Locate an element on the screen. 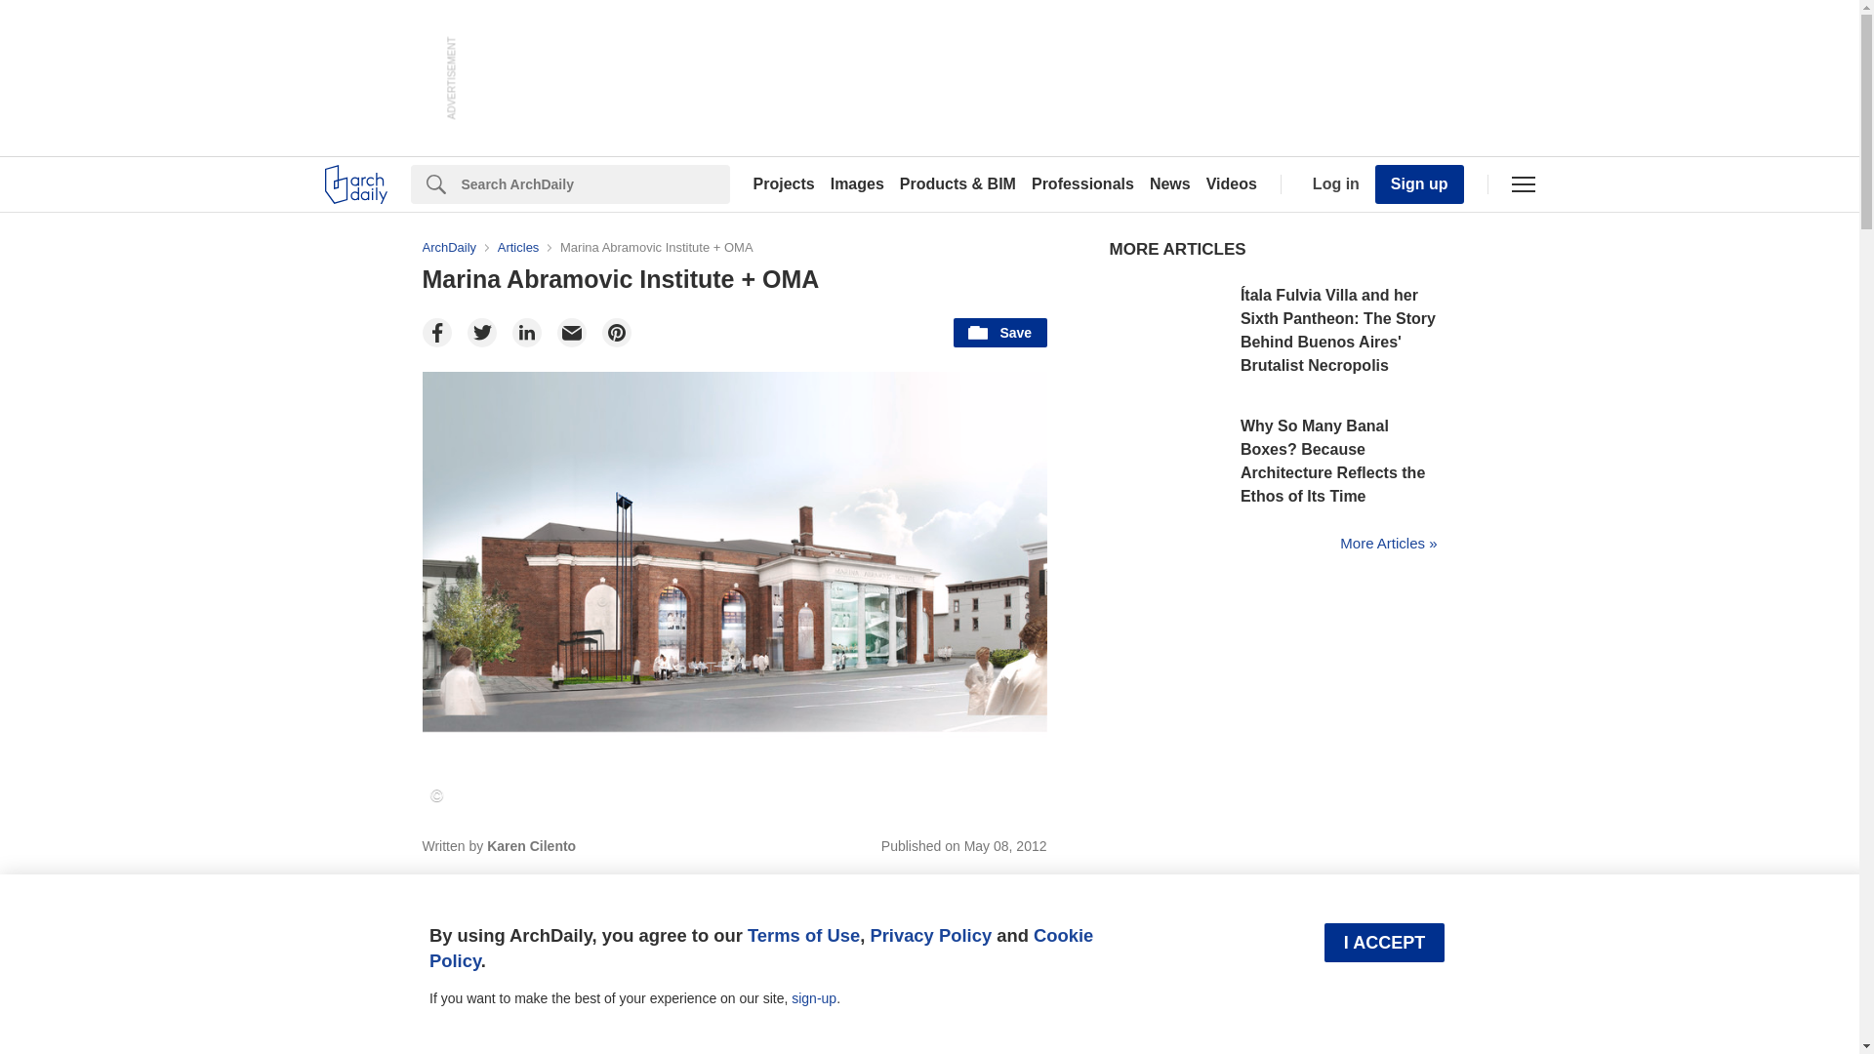  Projects is located at coordinates (784, 183).